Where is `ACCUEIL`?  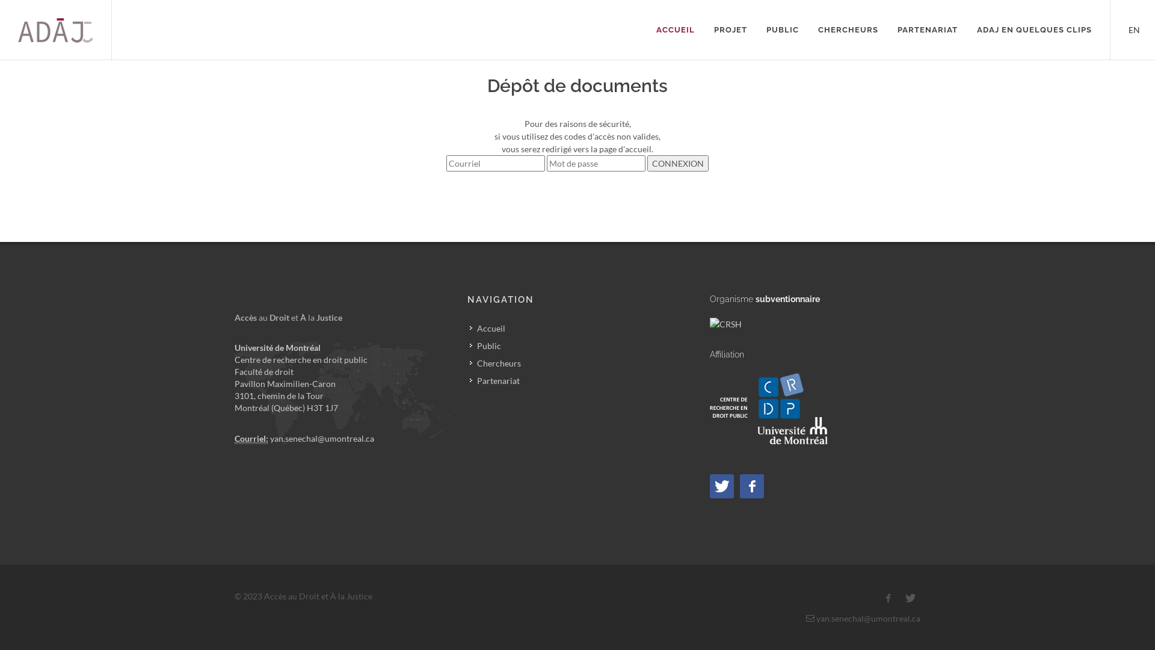 ACCUEIL is located at coordinates (676, 30).